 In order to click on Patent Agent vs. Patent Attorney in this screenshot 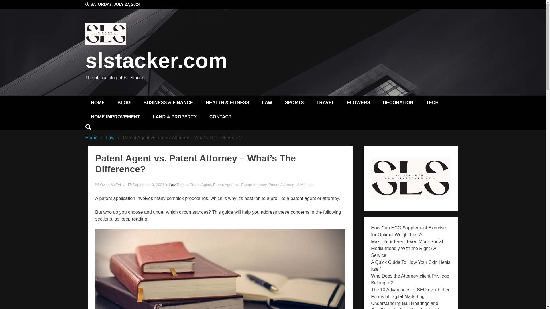, I will do `click(239, 185)`.